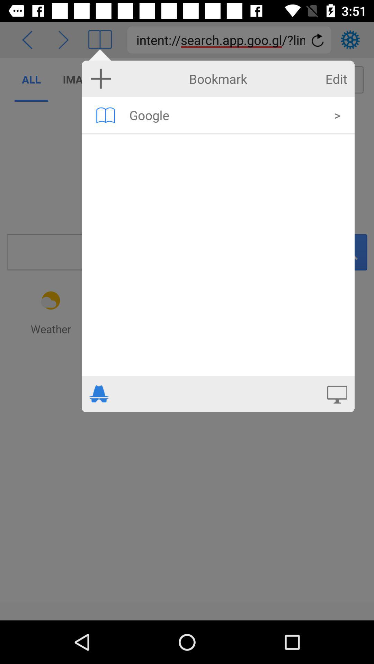 The width and height of the screenshot is (374, 664). What do you see at coordinates (336, 79) in the screenshot?
I see `open the icon next to bookmark item` at bounding box center [336, 79].